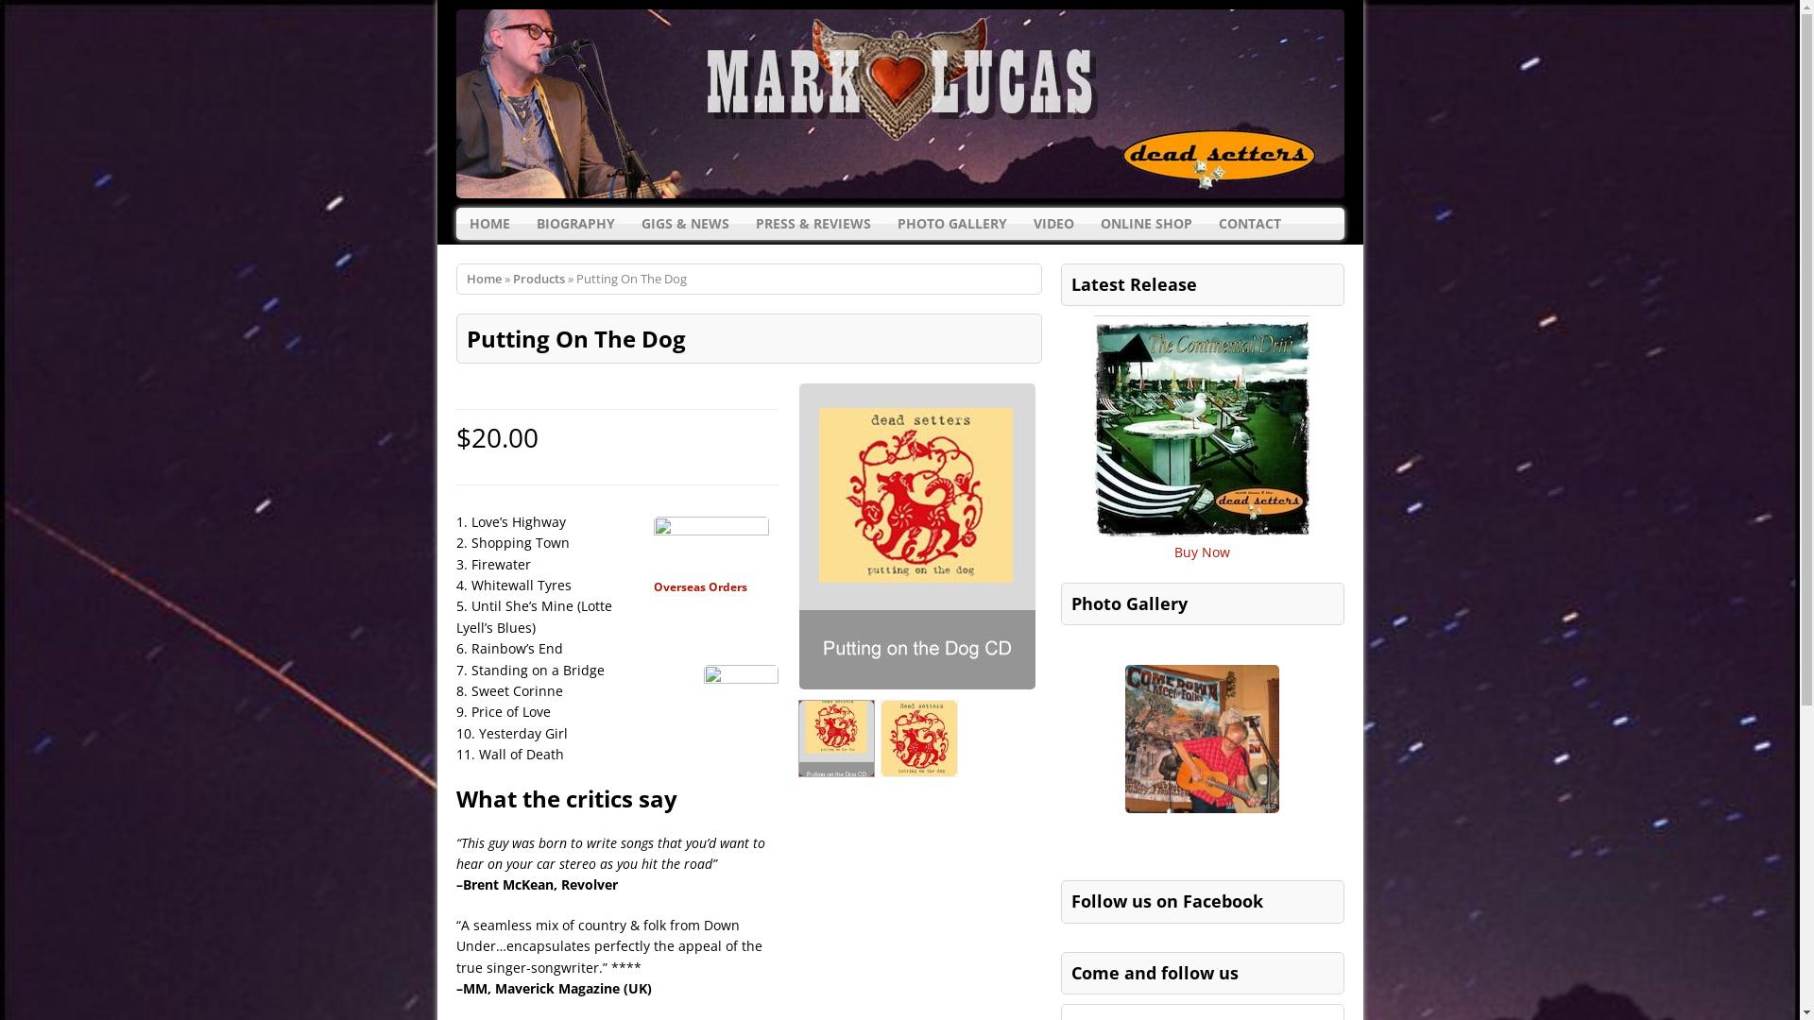  I want to click on Buy Now, so click(1202, 552).